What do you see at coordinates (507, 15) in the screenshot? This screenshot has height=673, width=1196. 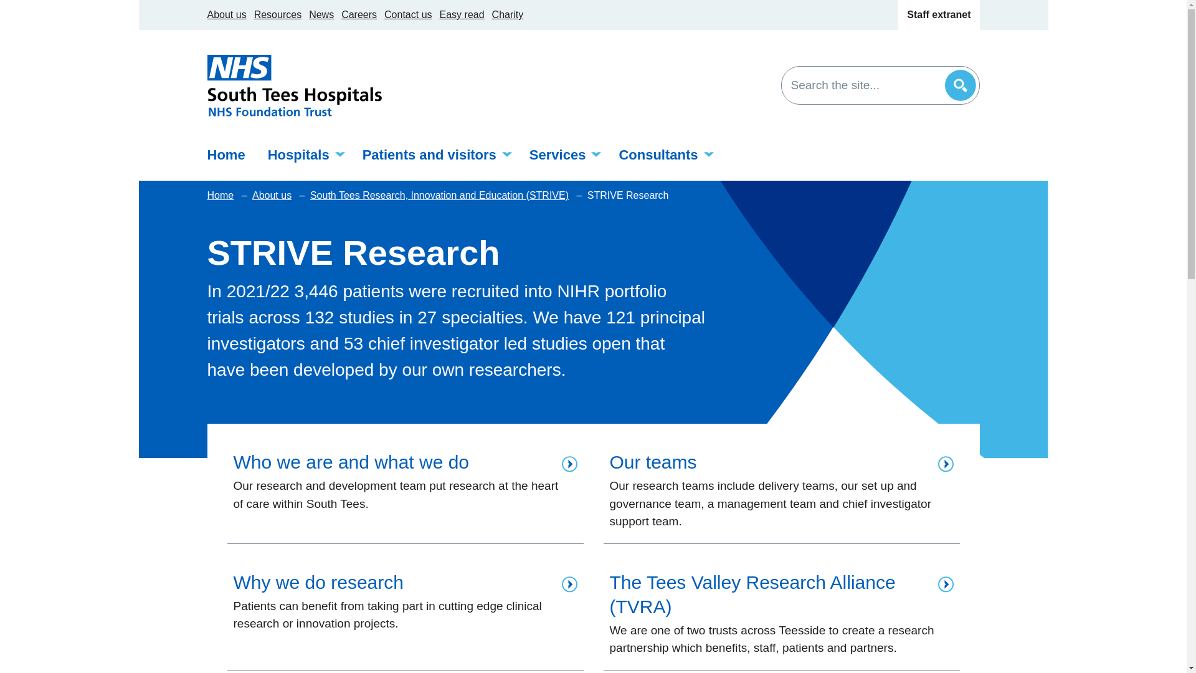 I see `Charity` at bounding box center [507, 15].